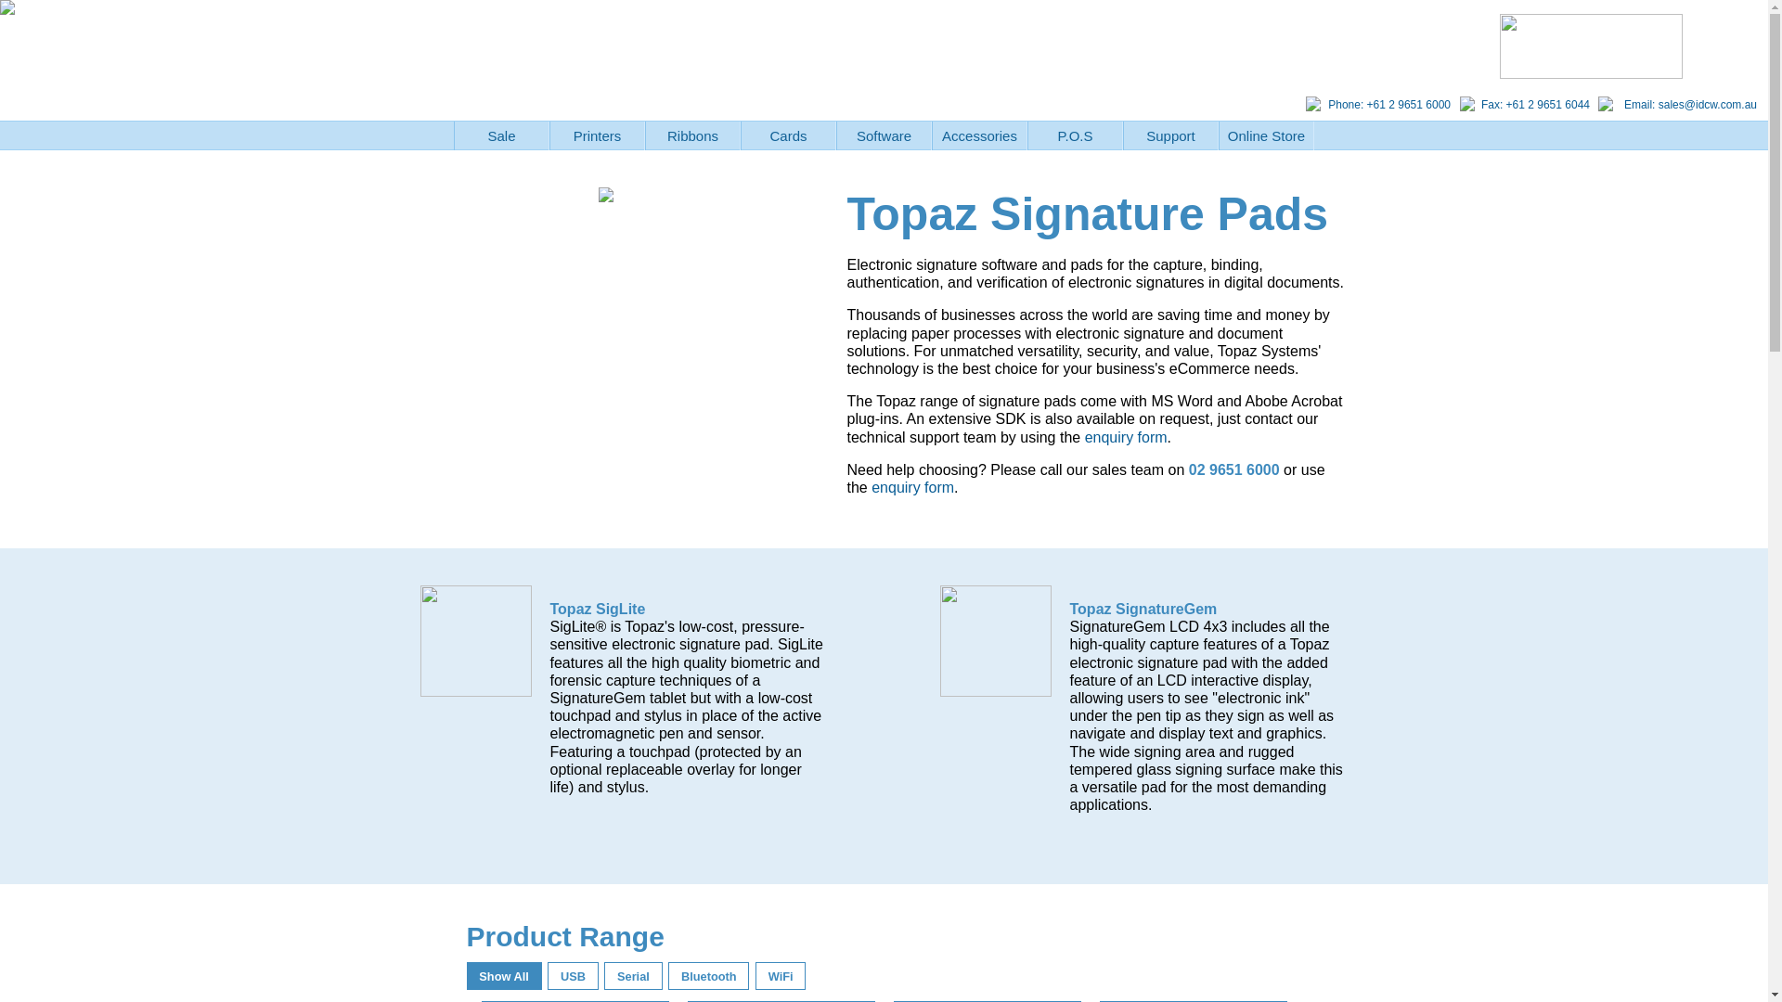  What do you see at coordinates (789, 135) in the screenshot?
I see `Cards` at bounding box center [789, 135].